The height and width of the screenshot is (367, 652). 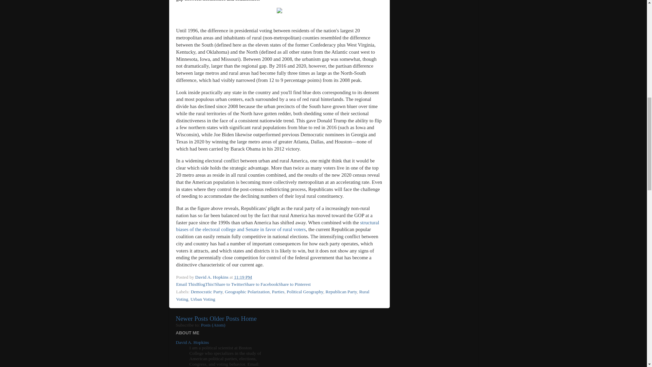 What do you see at coordinates (212, 277) in the screenshot?
I see `David A. Hopkins` at bounding box center [212, 277].